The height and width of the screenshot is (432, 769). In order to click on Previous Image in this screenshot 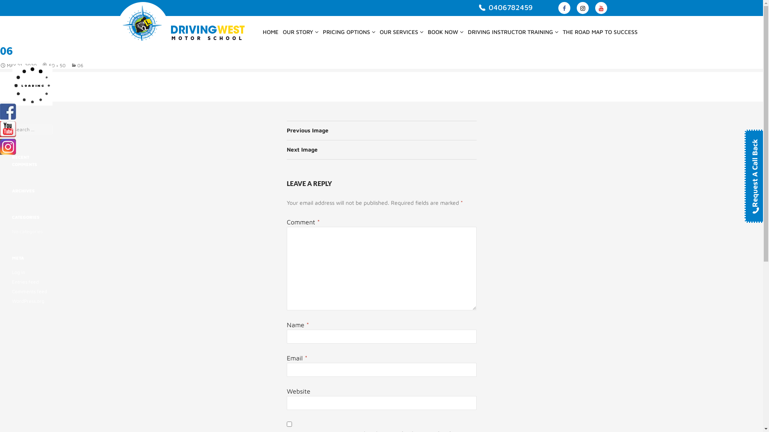, I will do `click(382, 131)`.